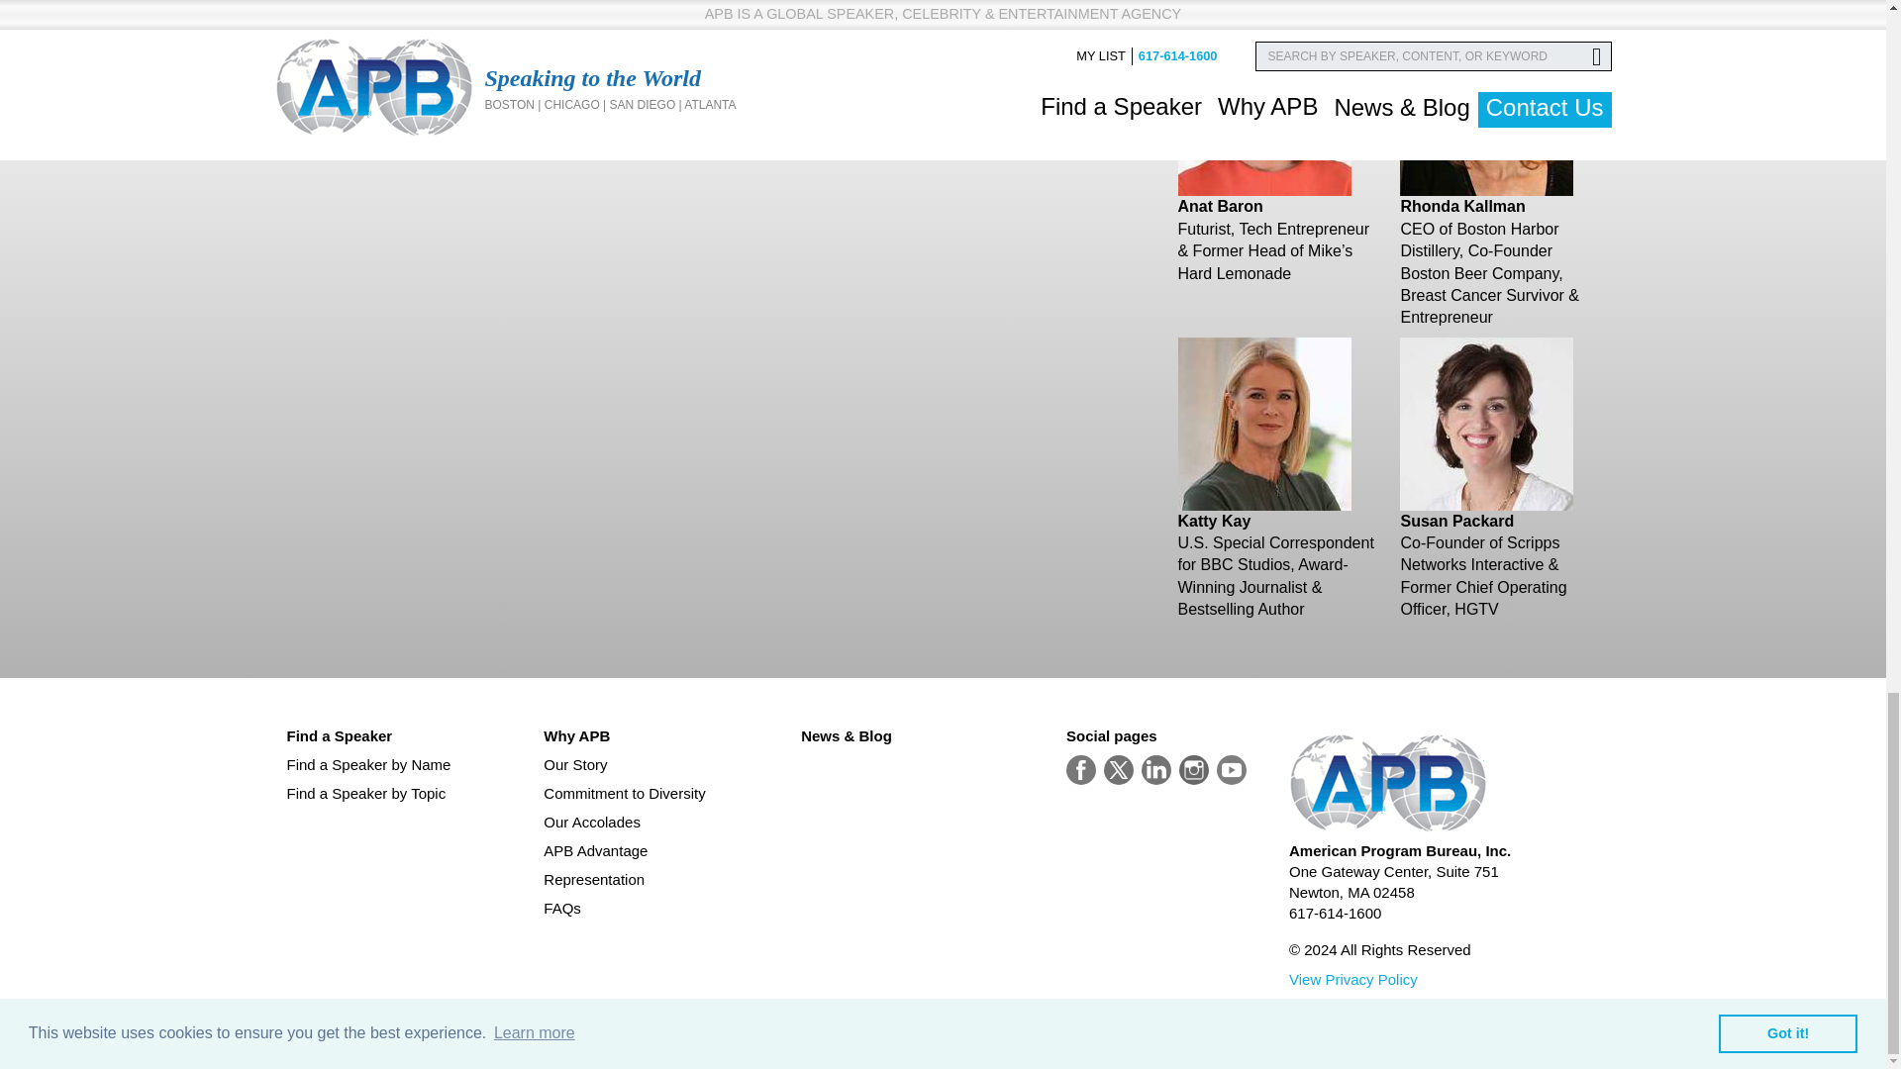 The width and height of the screenshot is (1901, 1069). What do you see at coordinates (663, 764) in the screenshot?
I see `Our Story` at bounding box center [663, 764].